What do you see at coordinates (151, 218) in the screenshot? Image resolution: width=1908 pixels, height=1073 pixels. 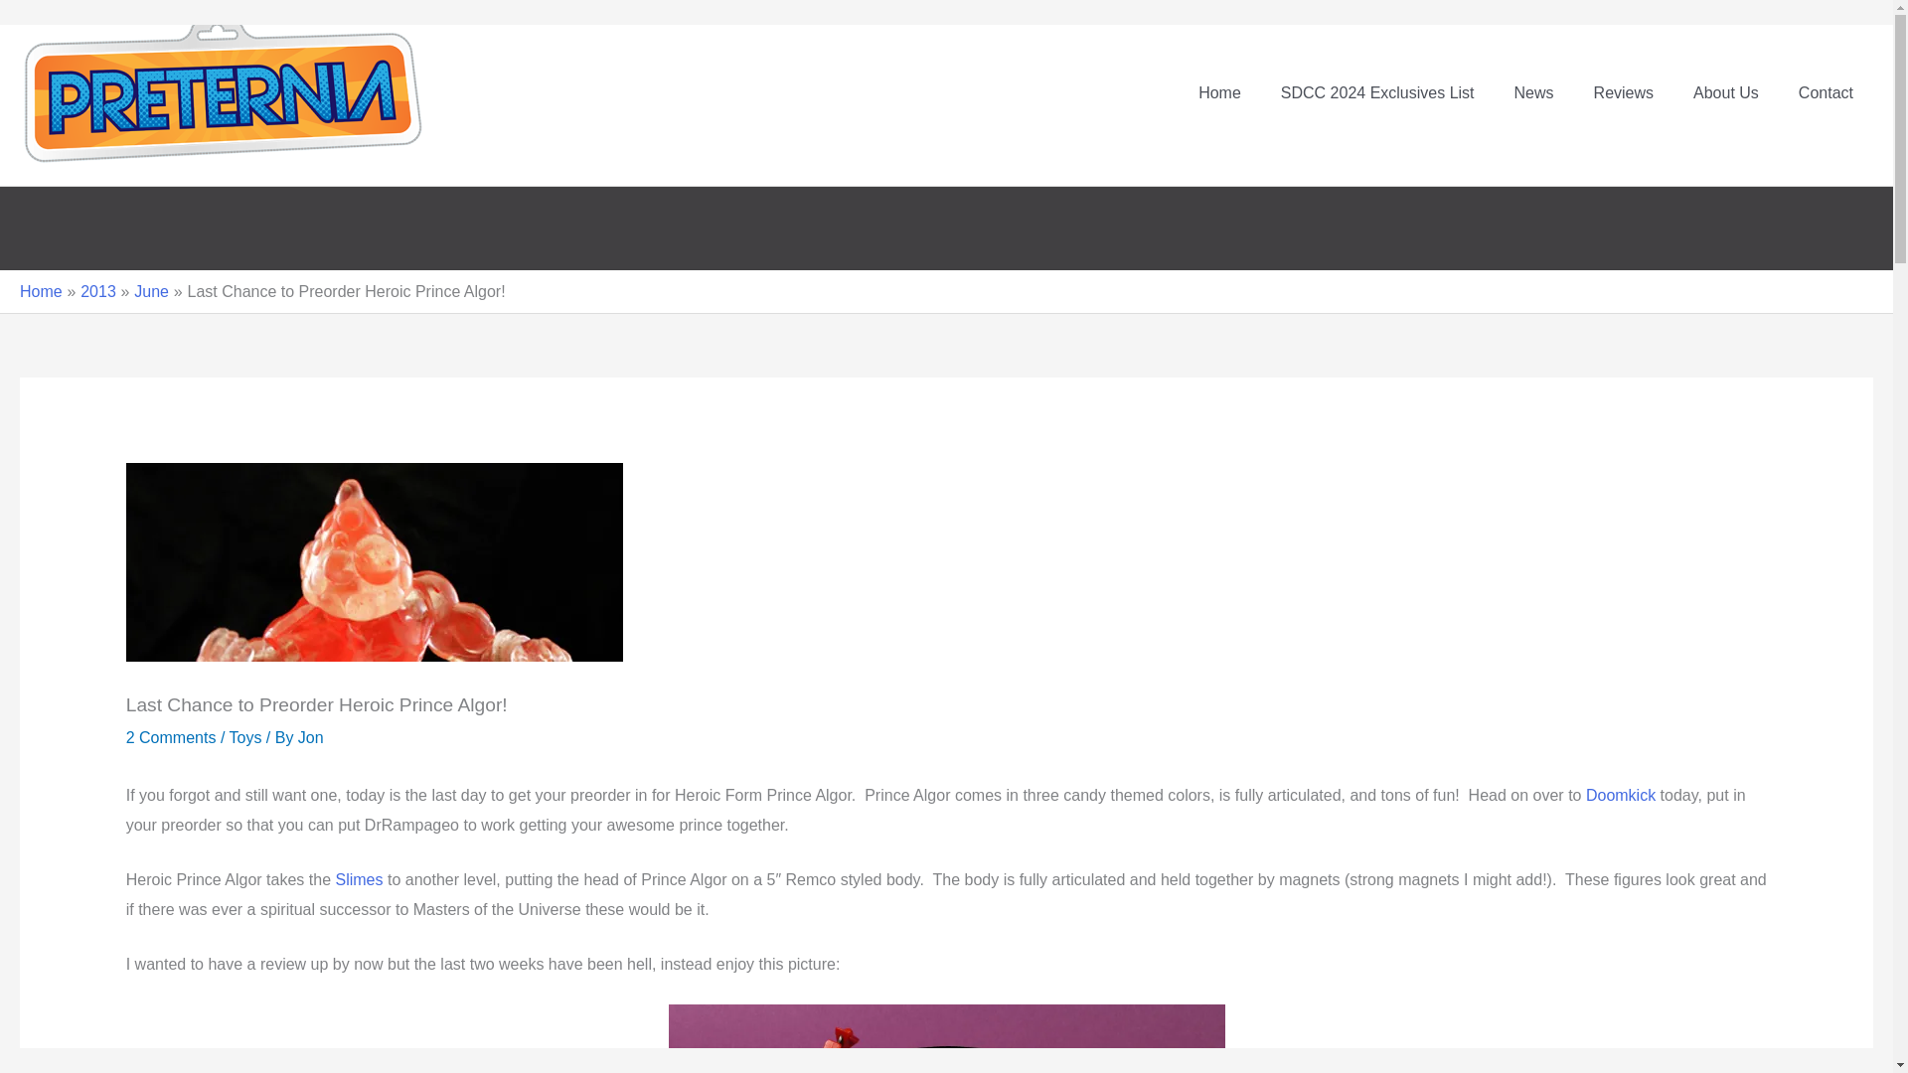 I see `YouTube` at bounding box center [151, 218].